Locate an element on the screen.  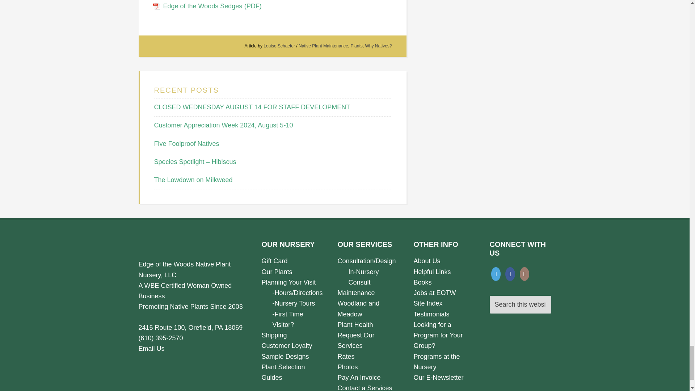
Posts by Louise Schaefer is located at coordinates (279, 46).